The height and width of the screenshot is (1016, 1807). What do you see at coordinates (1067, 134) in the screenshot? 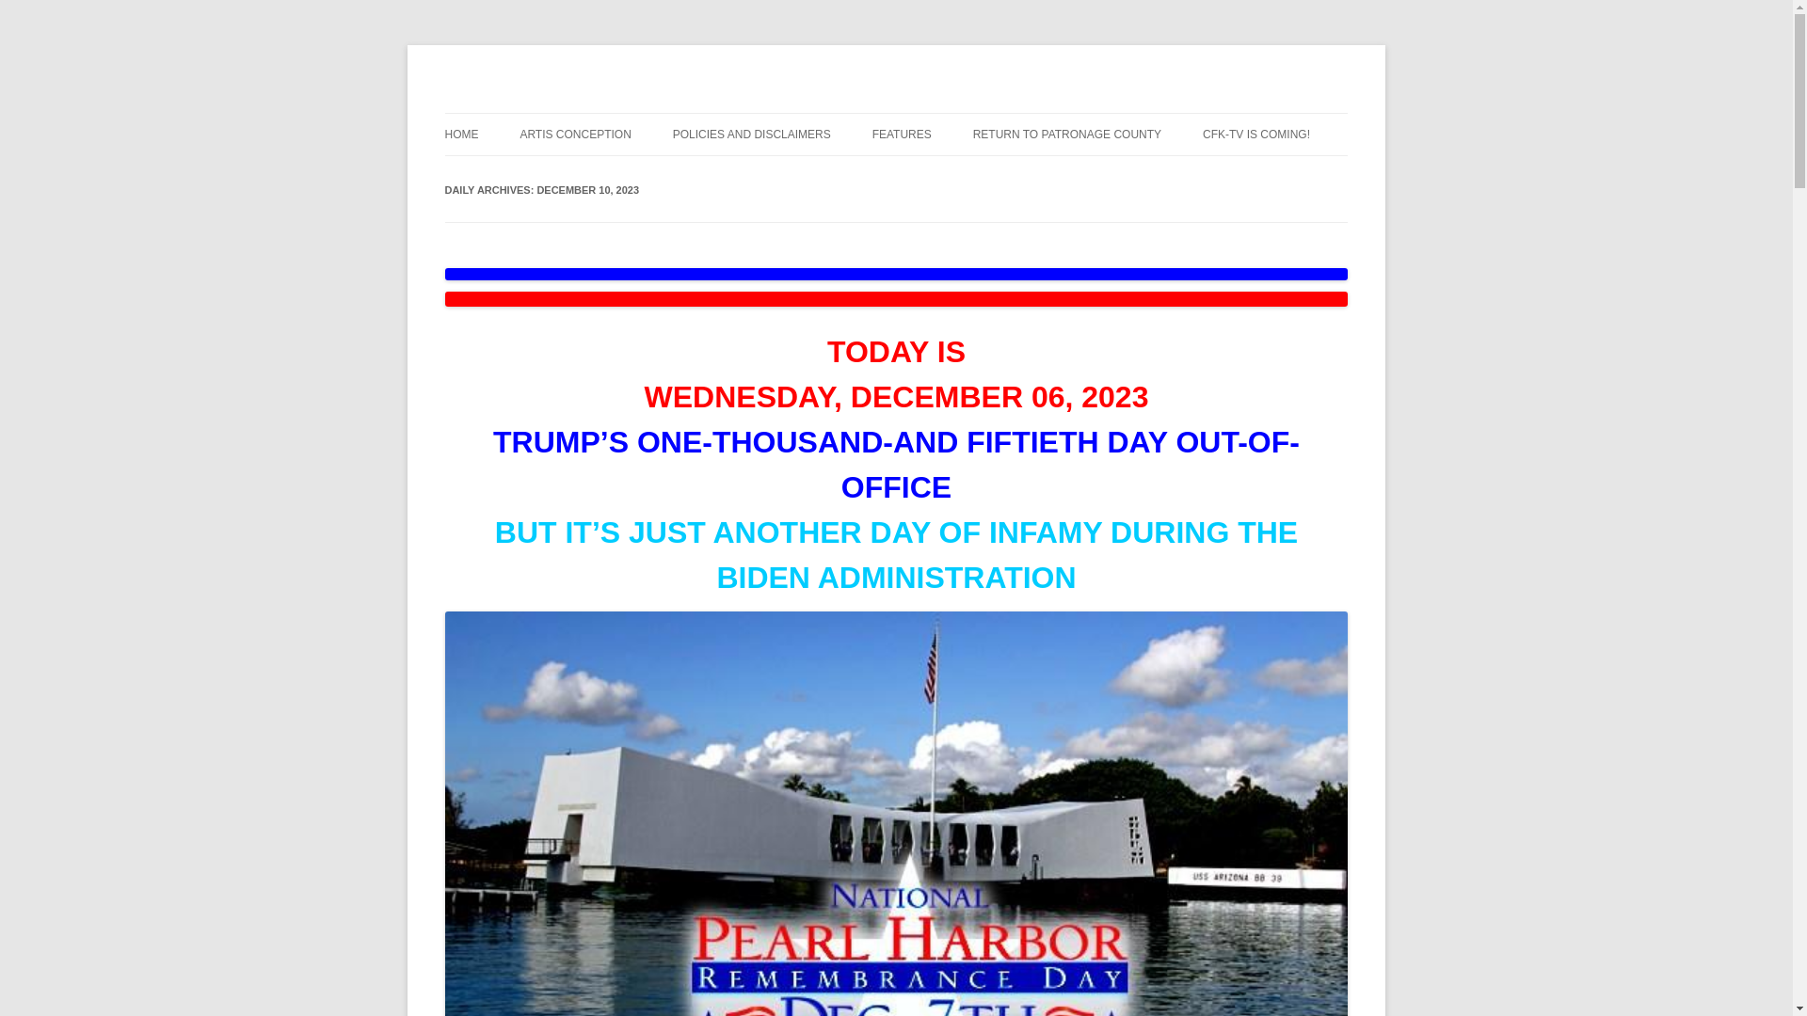
I see `RETURN TO PATRONAGE COUNTY` at bounding box center [1067, 134].